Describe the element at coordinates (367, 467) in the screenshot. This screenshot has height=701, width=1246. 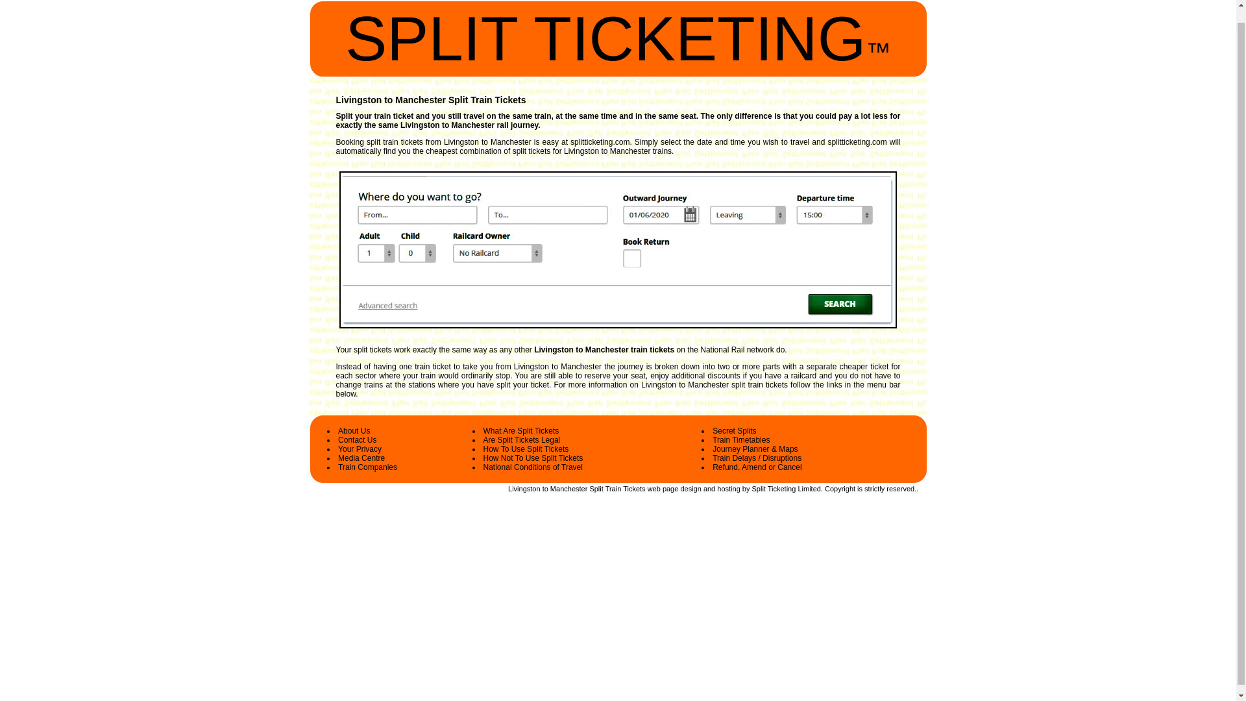
I see `Train Companies` at that location.